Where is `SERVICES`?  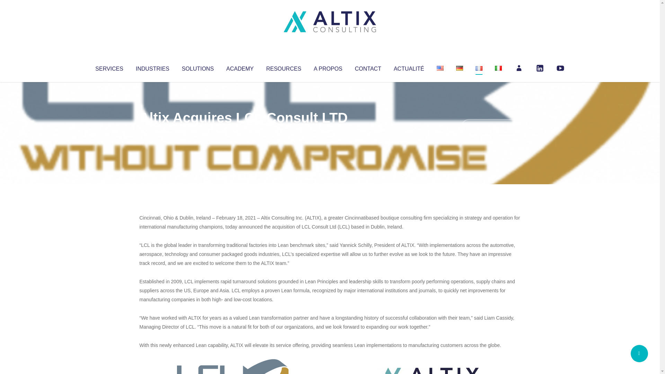
SERVICES is located at coordinates (109, 67).